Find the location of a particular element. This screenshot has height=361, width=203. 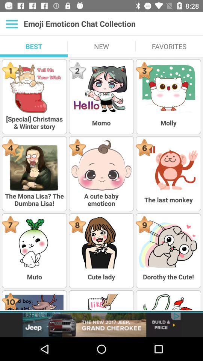

more options is located at coordinates (12, 24).